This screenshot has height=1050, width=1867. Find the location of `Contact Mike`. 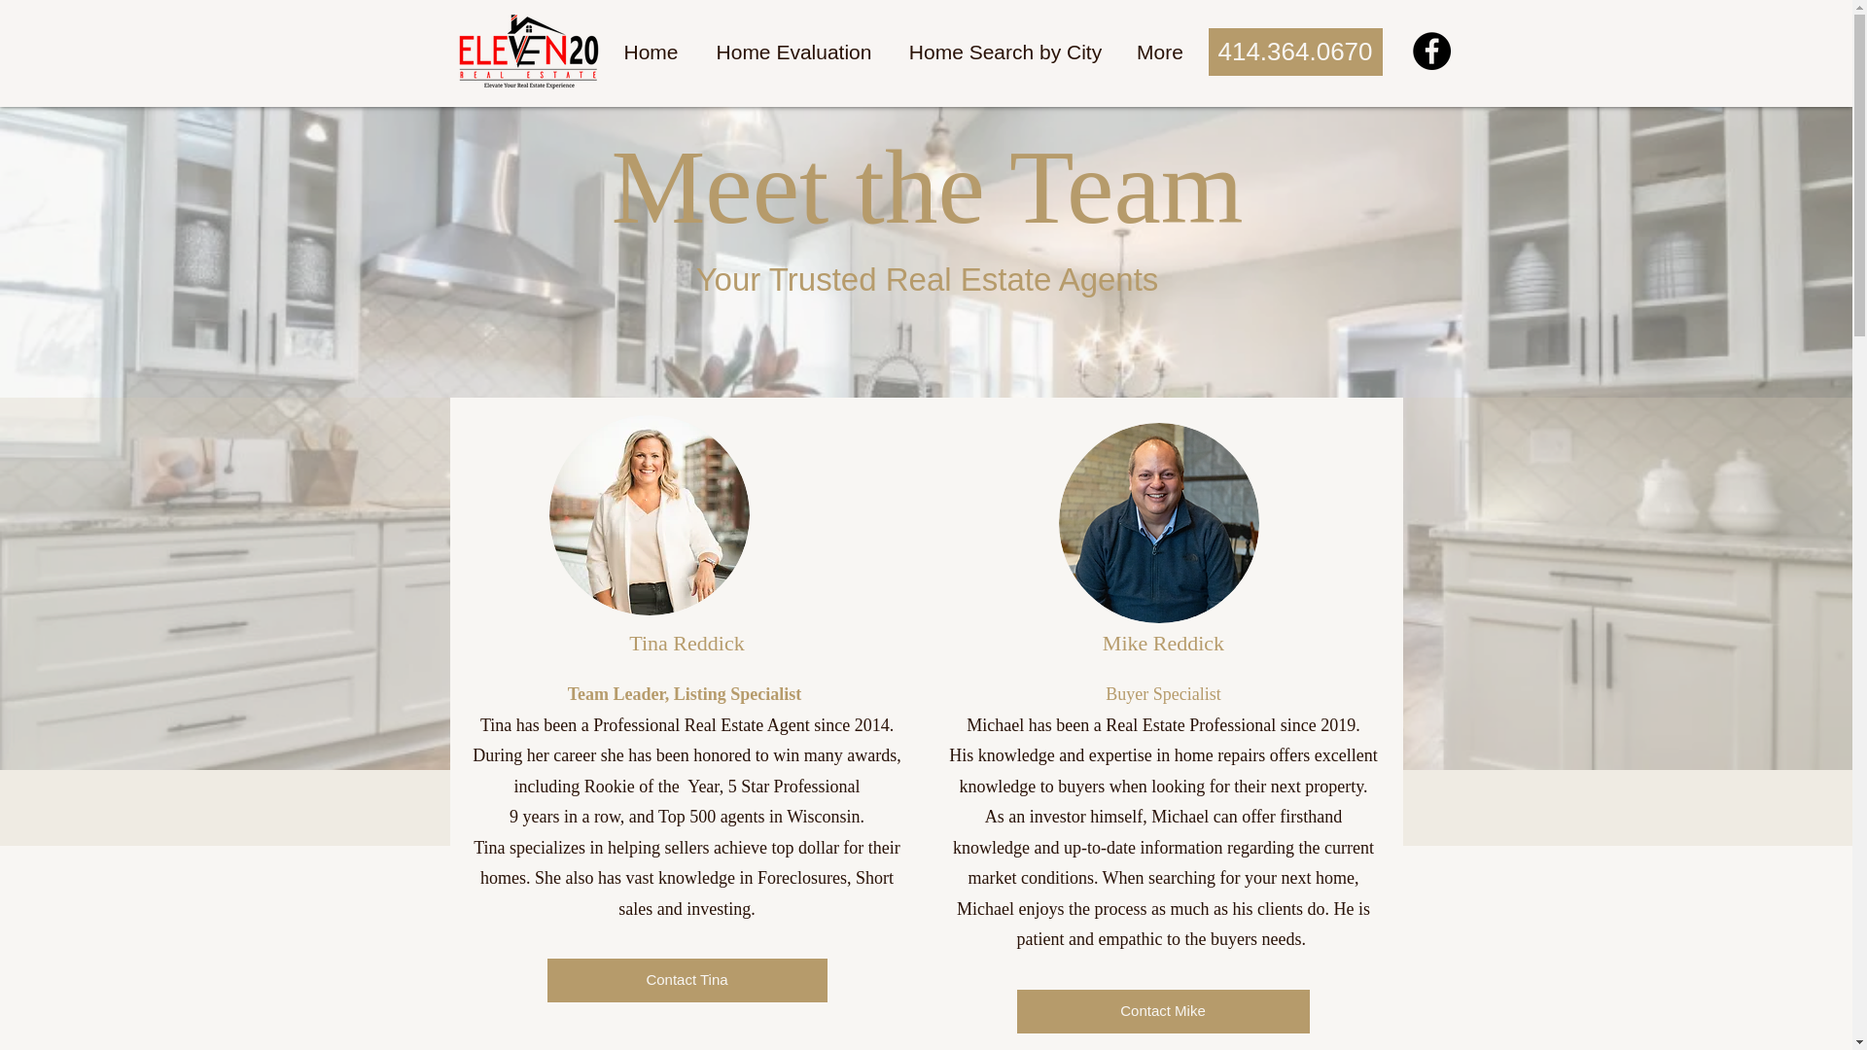

Contact Mike is located at coordinates (1163, 1011).